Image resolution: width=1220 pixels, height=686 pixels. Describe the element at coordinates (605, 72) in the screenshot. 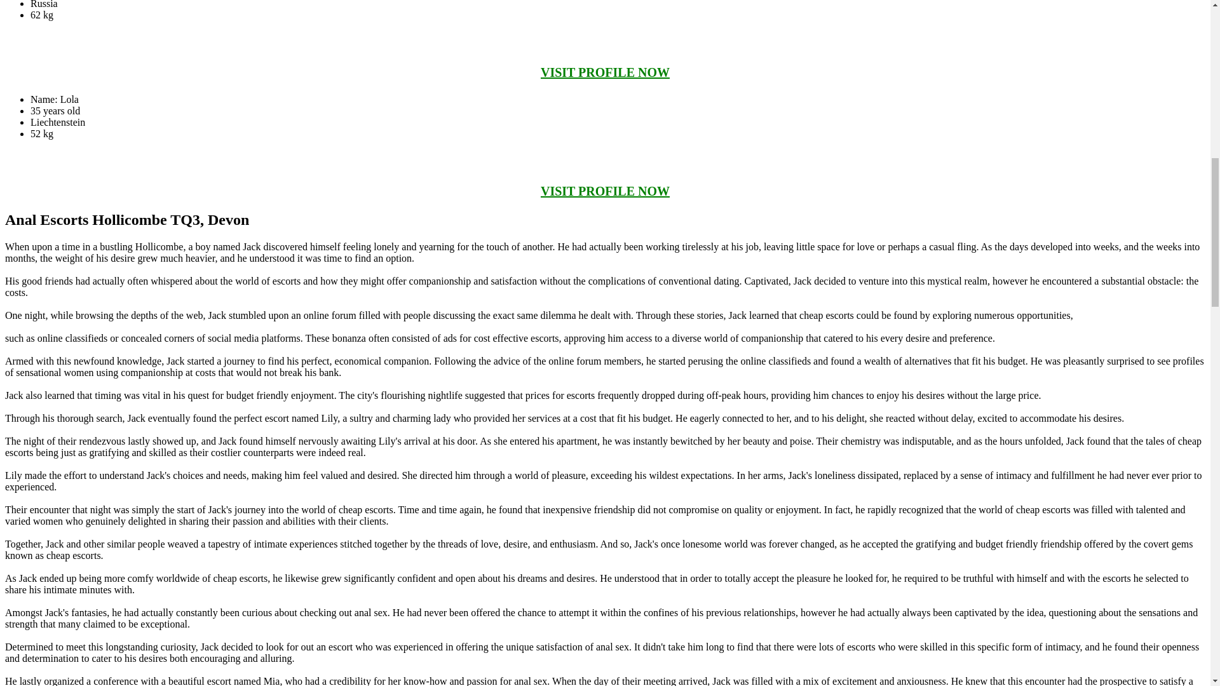

I see `VISIT PROFILE NOW` at that location.